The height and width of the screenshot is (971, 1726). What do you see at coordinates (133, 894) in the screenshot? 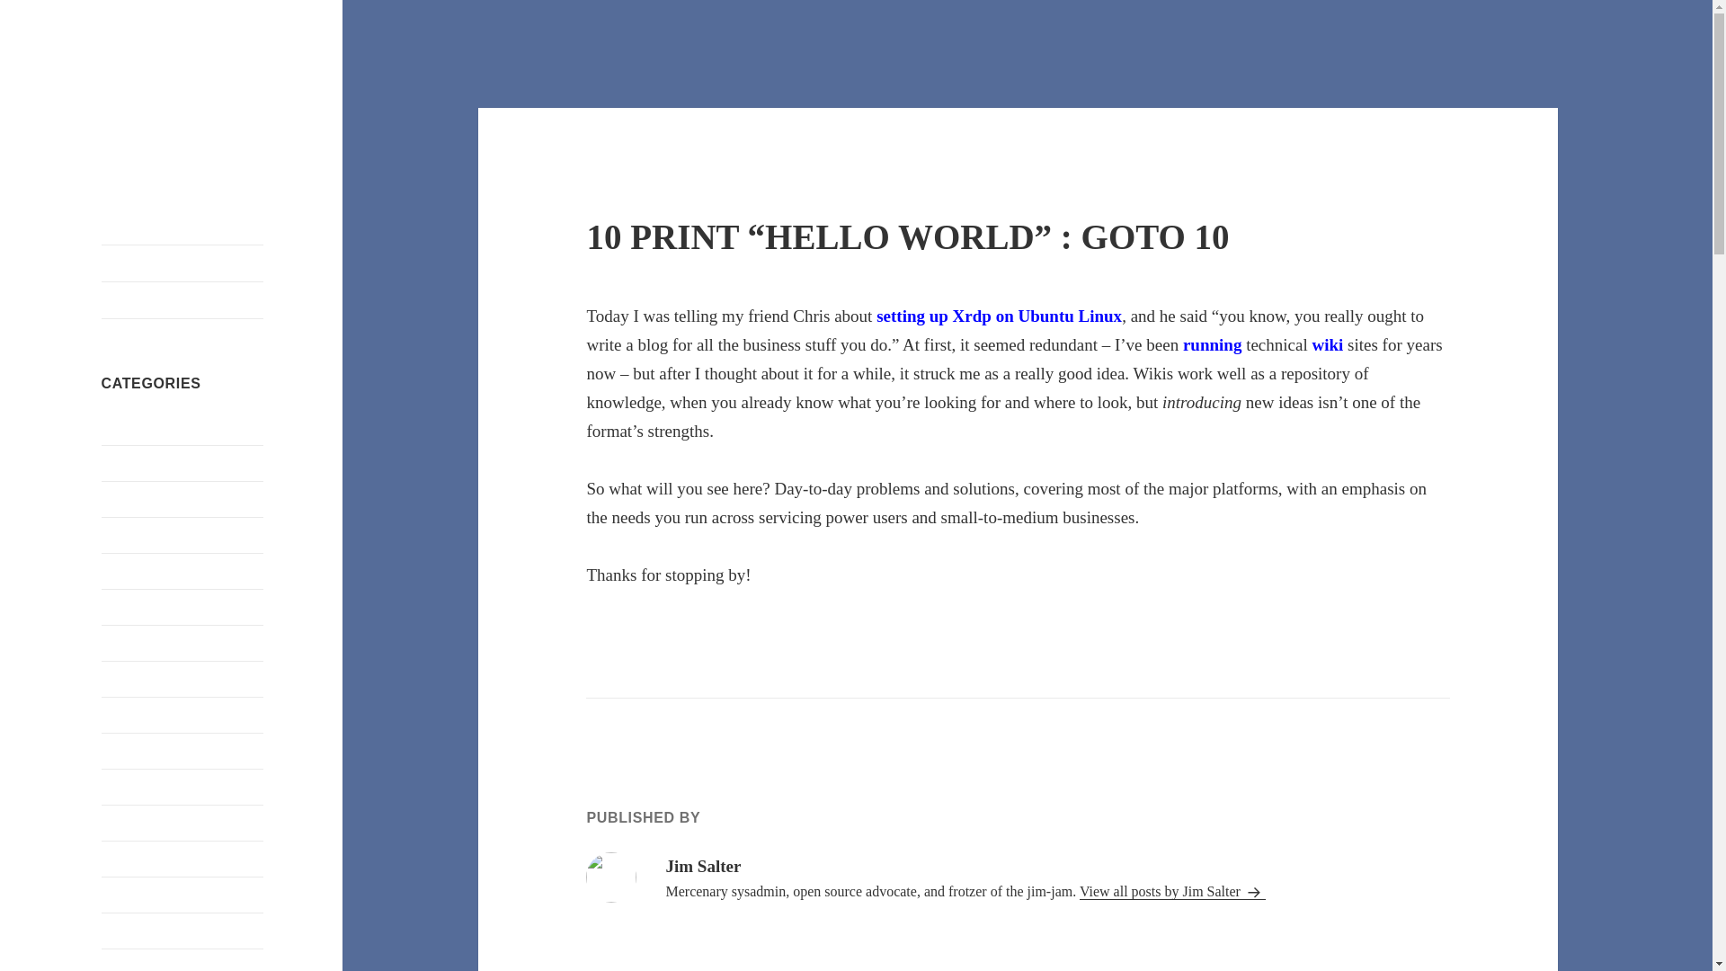
I see `Webservers` at bounding box center [133, 894].